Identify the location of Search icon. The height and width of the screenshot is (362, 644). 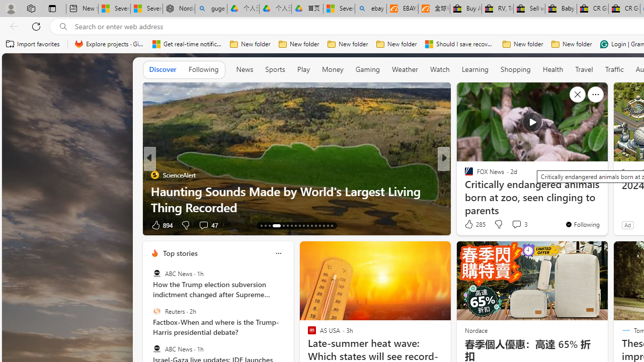
(63, 27).